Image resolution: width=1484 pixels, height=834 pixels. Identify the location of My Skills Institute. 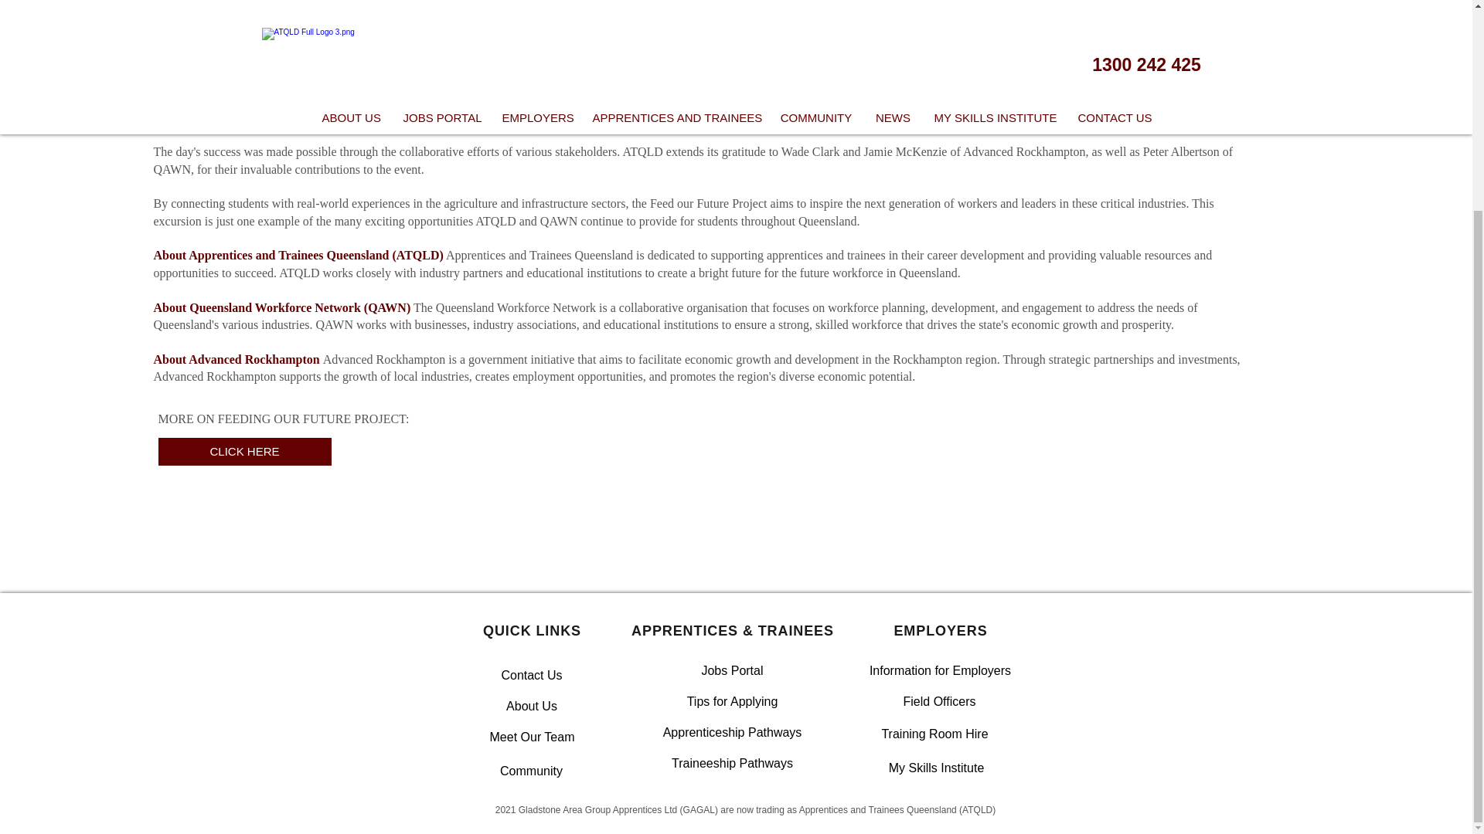
(935, 768).